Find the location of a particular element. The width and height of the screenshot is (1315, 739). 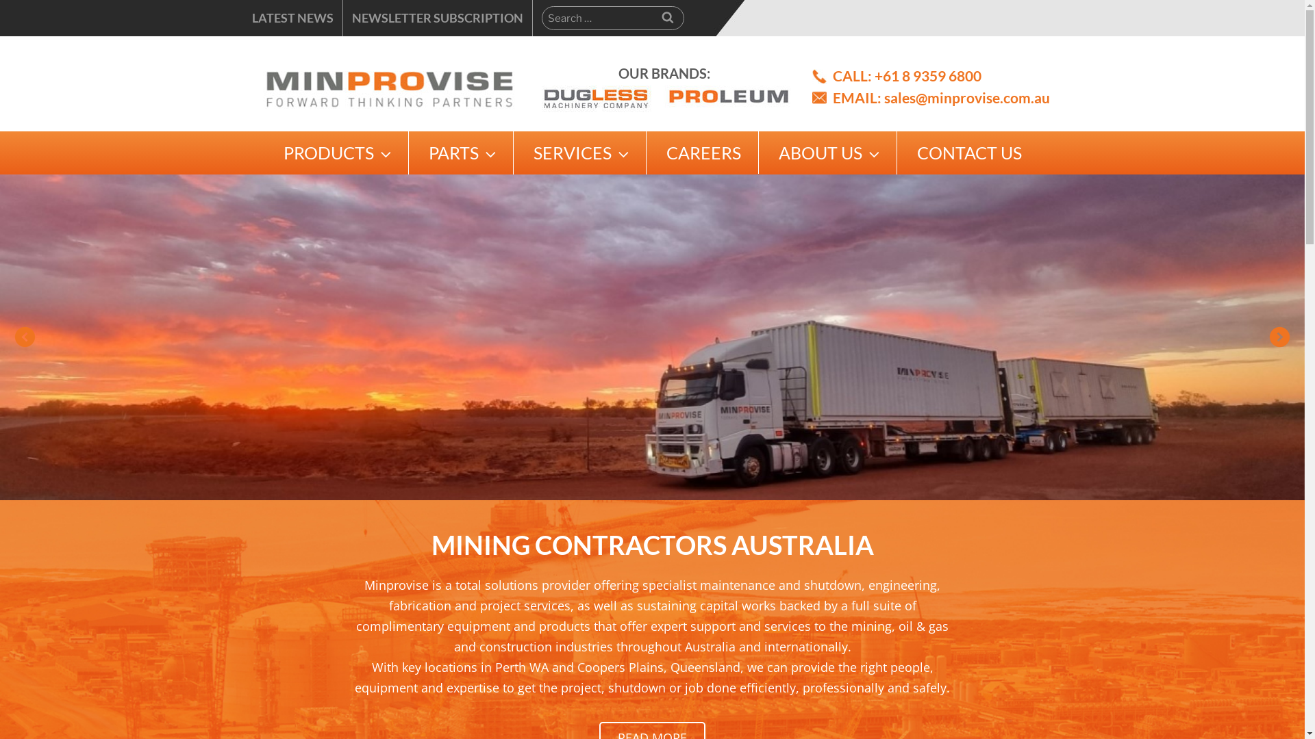

PRODUCTS is located at coordinates (337, 153).